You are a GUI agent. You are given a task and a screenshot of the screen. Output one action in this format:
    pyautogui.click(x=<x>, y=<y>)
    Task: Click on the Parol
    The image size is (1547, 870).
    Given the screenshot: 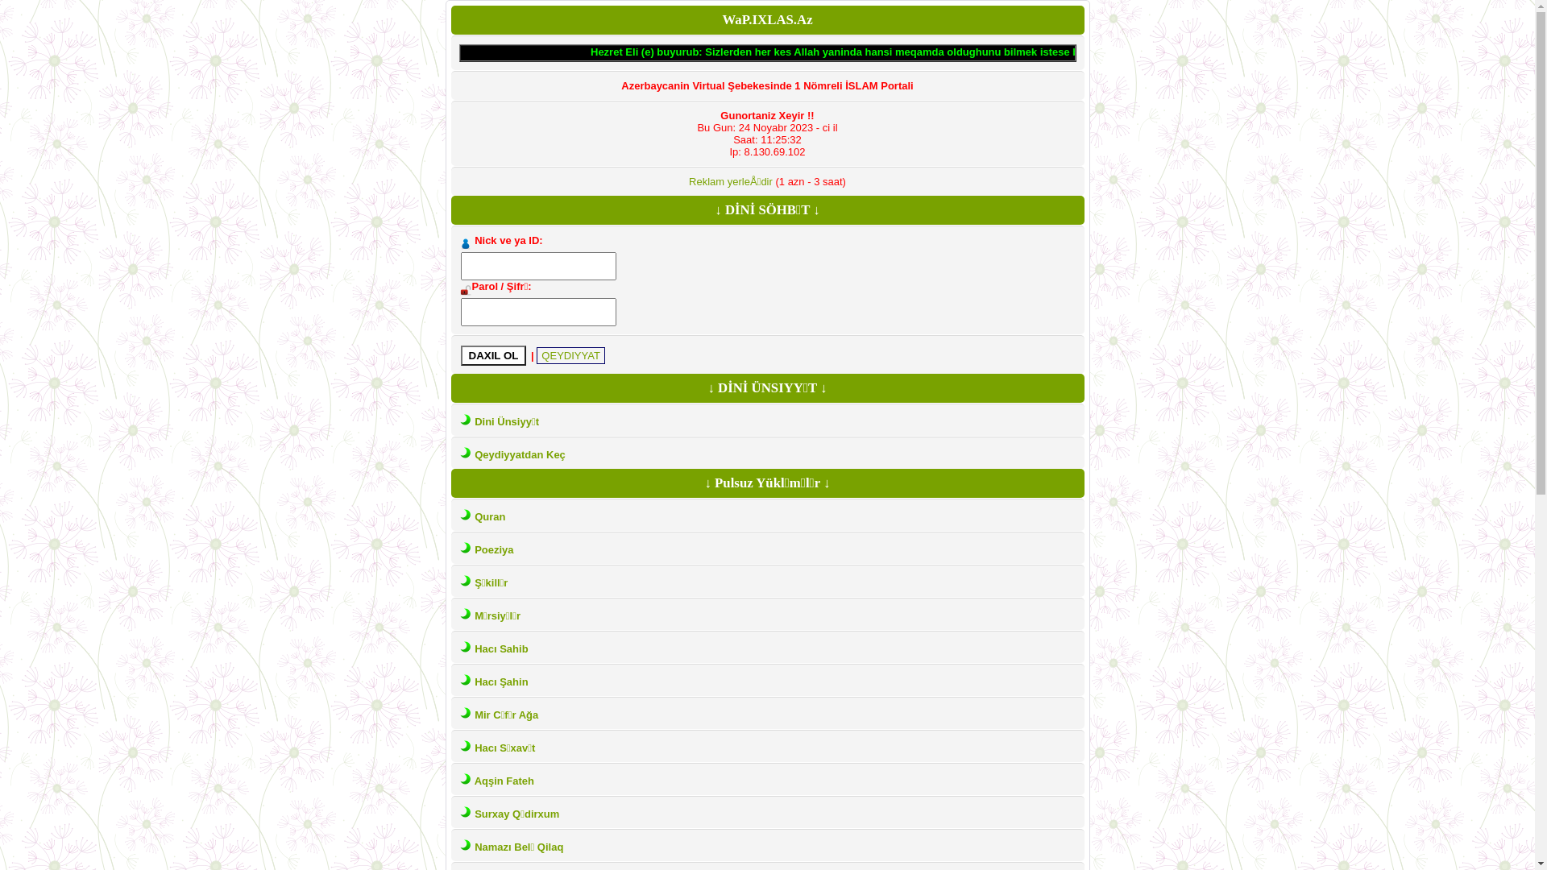 What is the action you would take?
    pyautogui.click(x=538, y=313)
    